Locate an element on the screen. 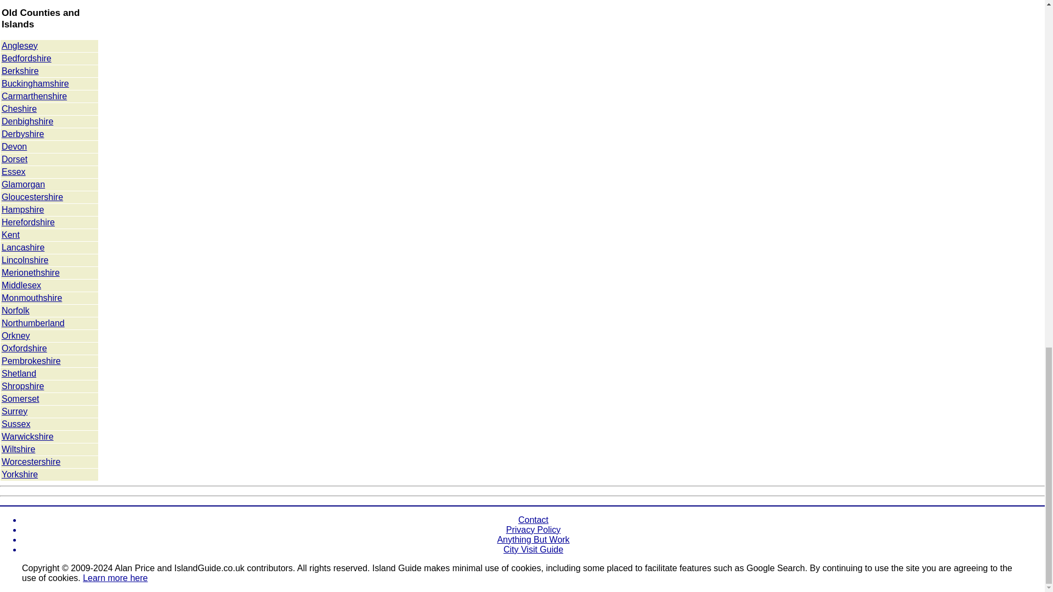 This screenshot has height=592, width=1053. Merionethshire is located at coordinates (31, 273).